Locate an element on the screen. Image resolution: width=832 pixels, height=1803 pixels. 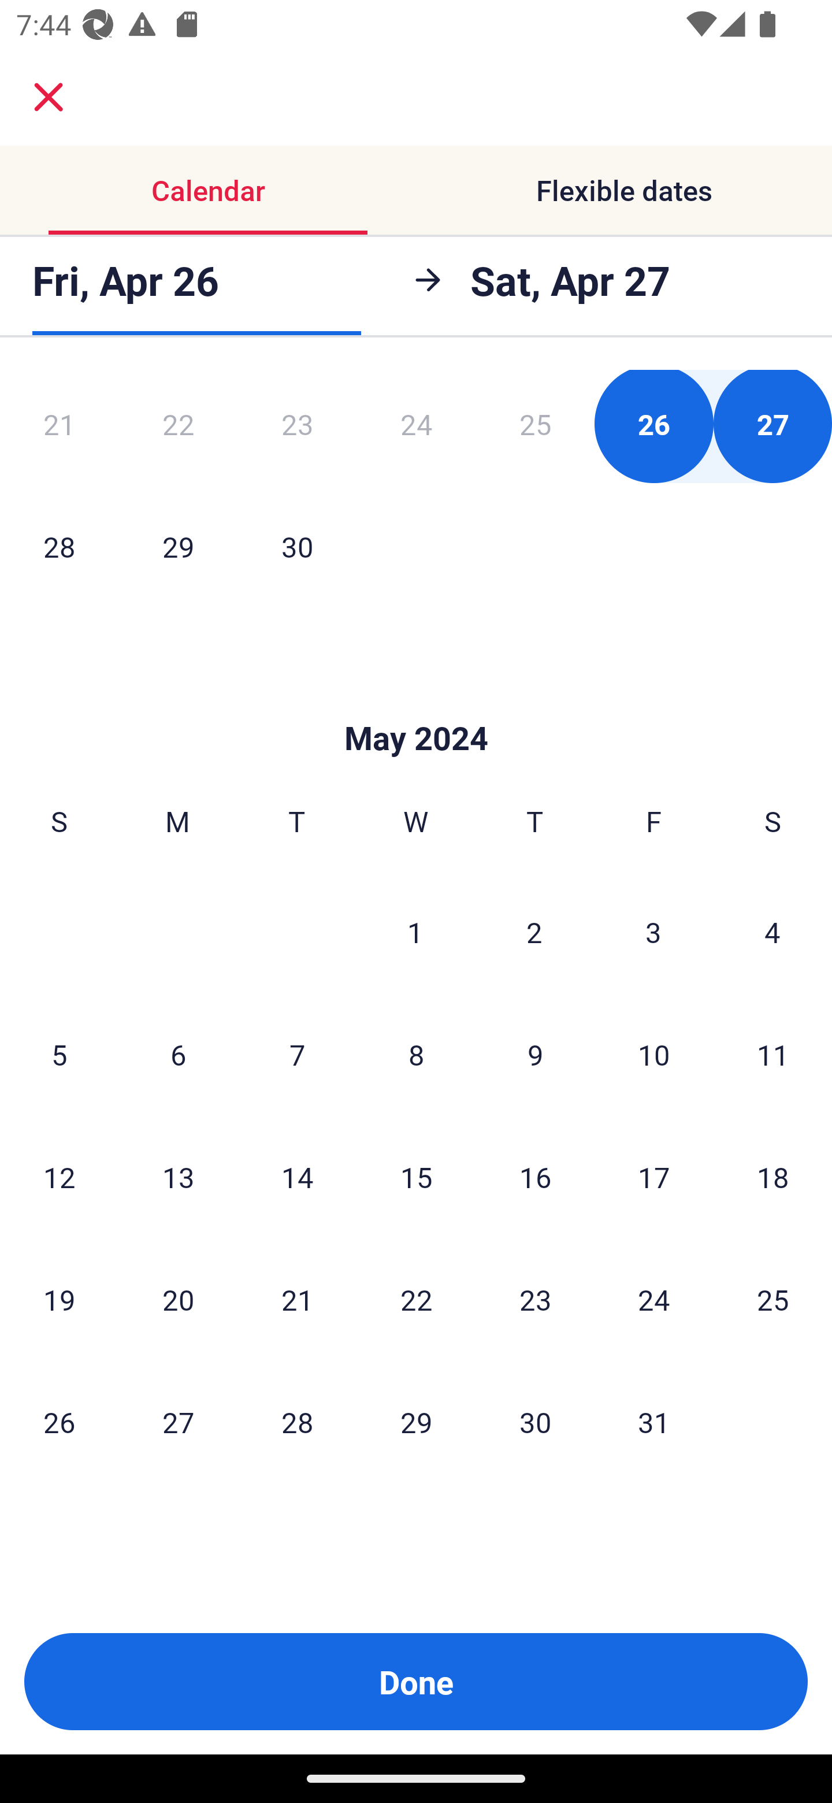
close. is located at coordinates (49, 97).